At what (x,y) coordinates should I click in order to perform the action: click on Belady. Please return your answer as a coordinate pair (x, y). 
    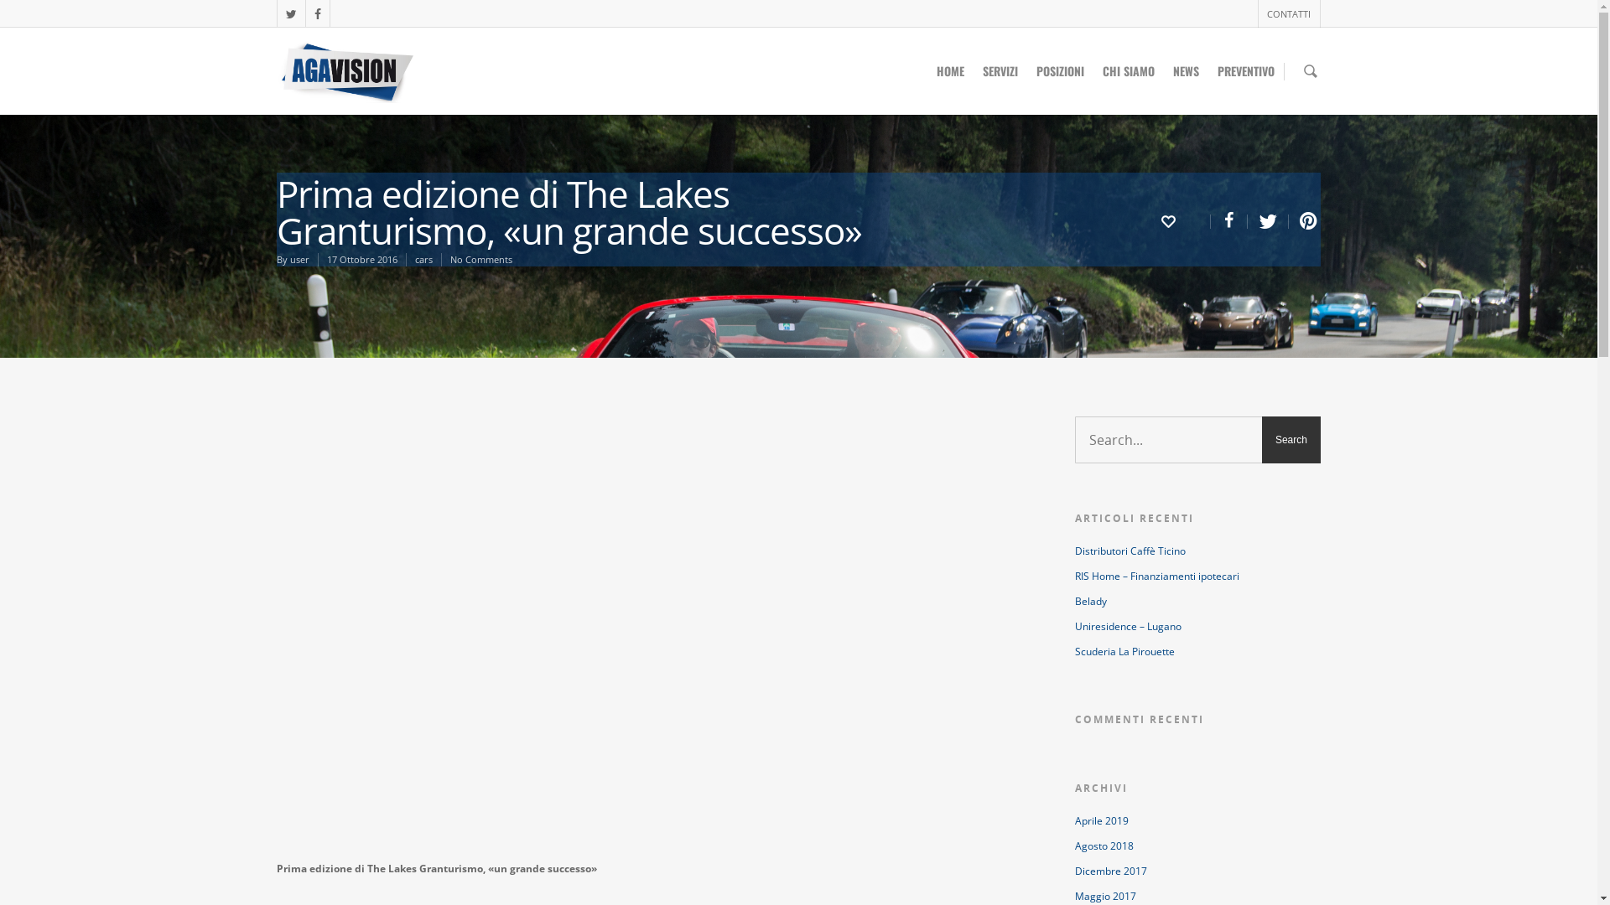
    Looking at the image, I should click on (1197, 602).